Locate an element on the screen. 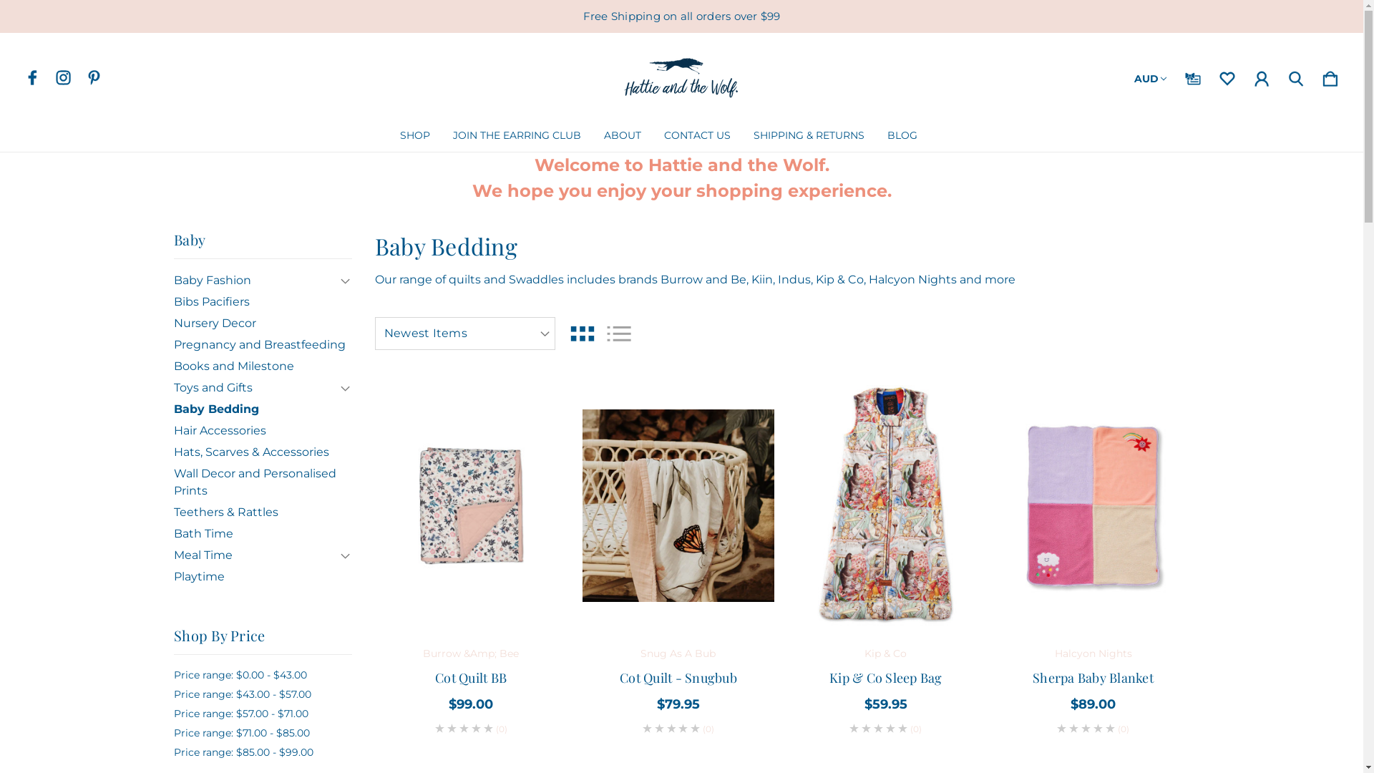 This screenshot has height=773, width=1374. Cot Quilt - Snugbub is located at coordinates (678, 505).